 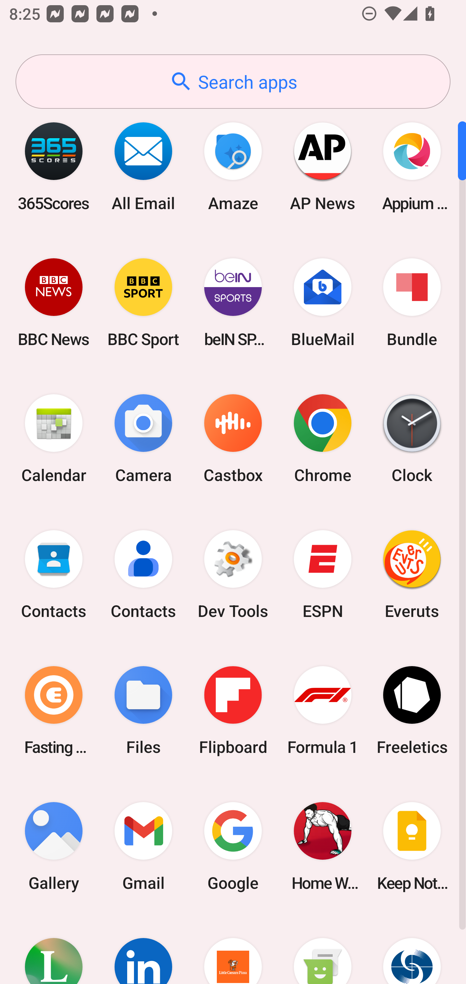 What do you see at coordinates (233, 710) in the screenshot?
I see `Flipboard` at bounding box center [233, 710].